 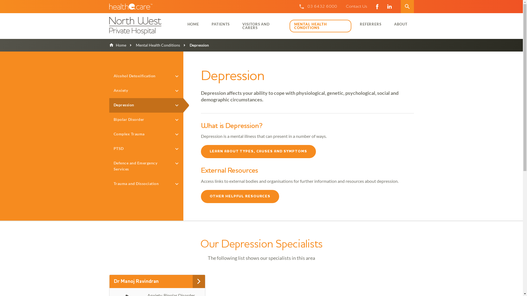 What do you see at coordinates (146, 91) in the screenshot?
I see `Anxiety` at bounding box center [146, 91].